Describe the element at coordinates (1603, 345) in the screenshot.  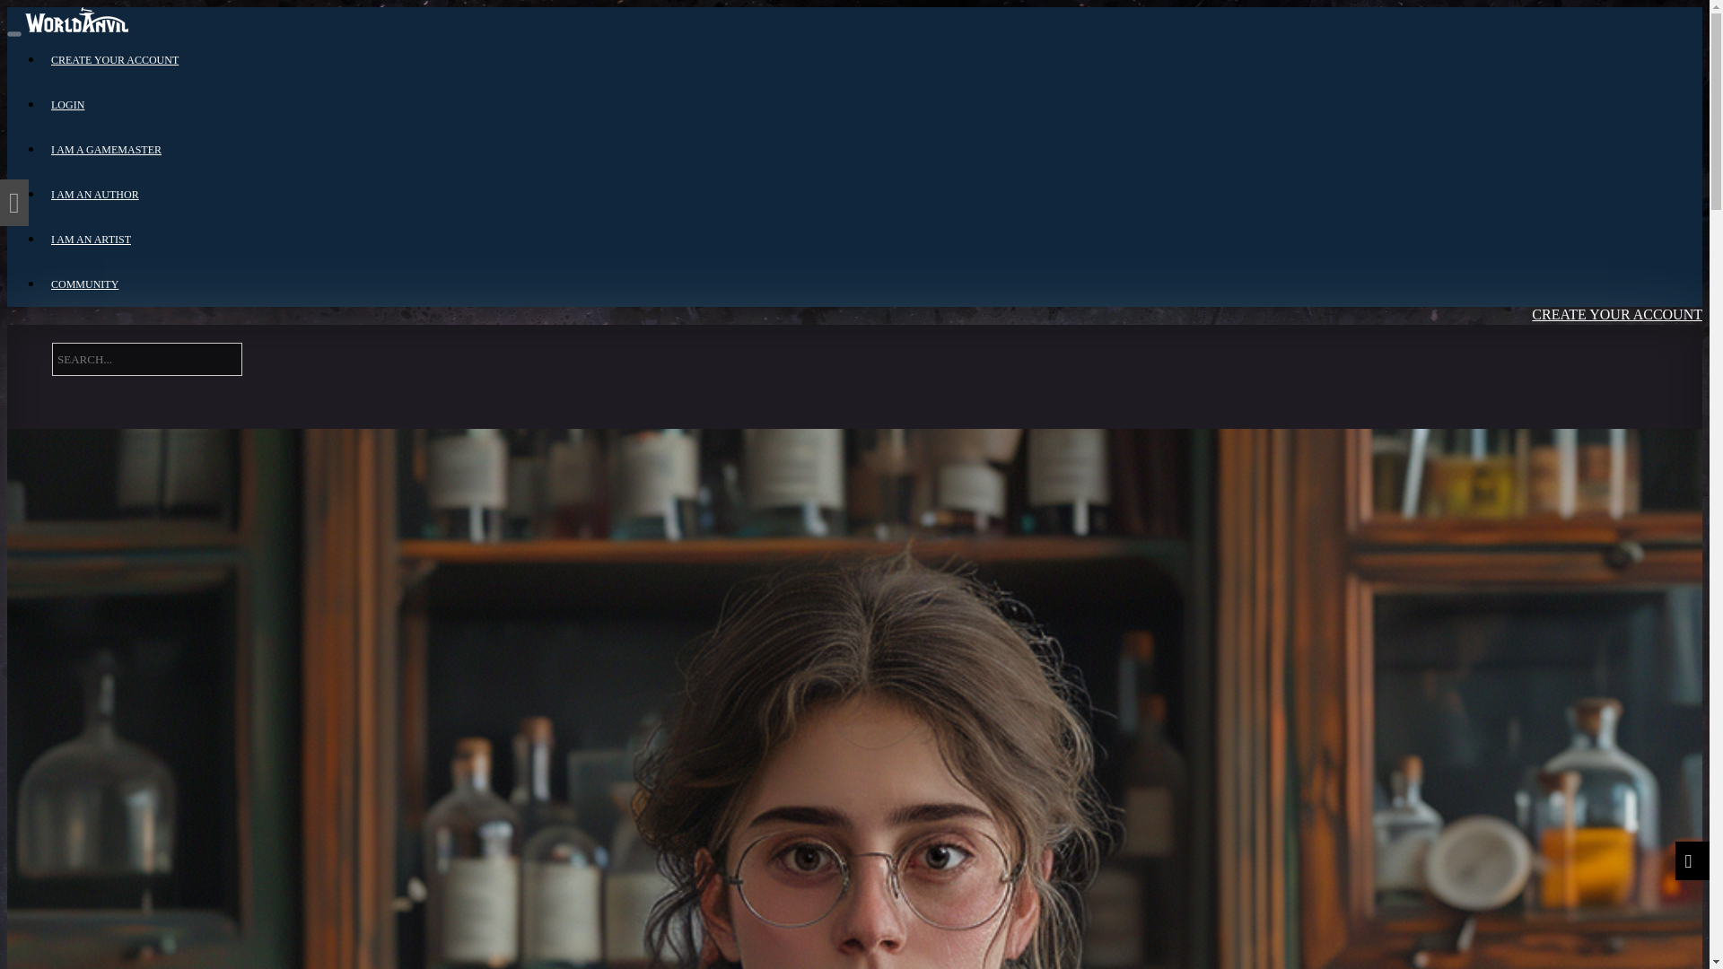
I see `CREATE YOUR ACCOUNT` at that location.